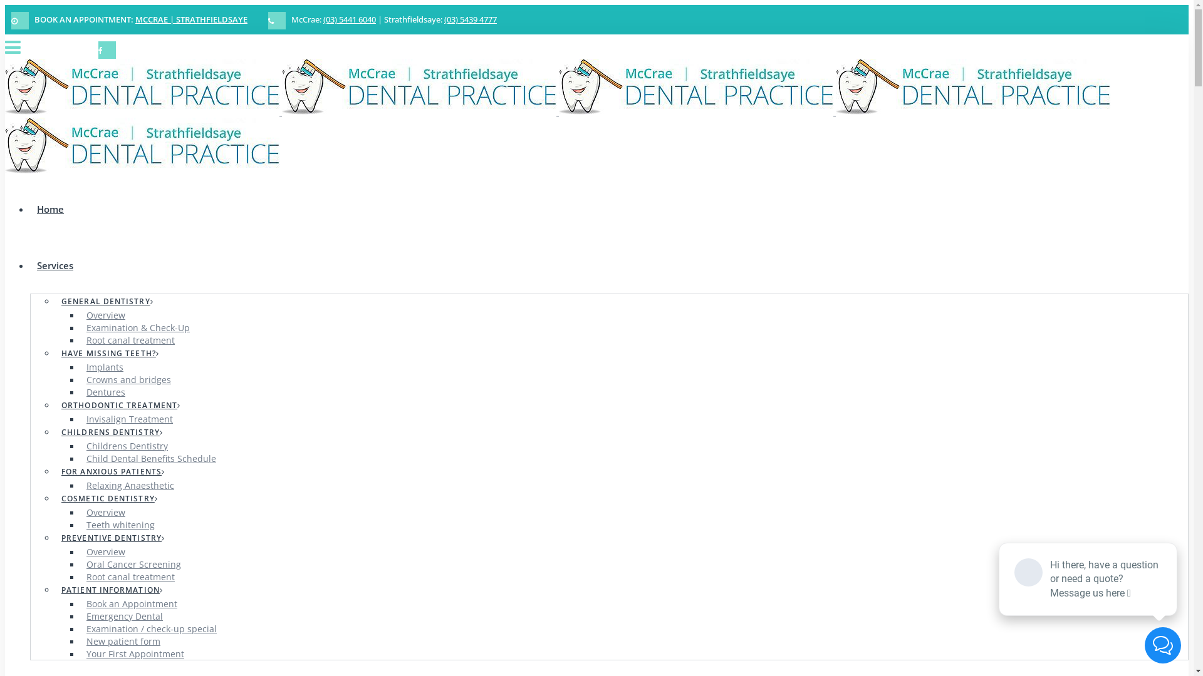  Describe the element at coordinates (130, 577) in the screenshot. I see `Root canal treatment` at that location.